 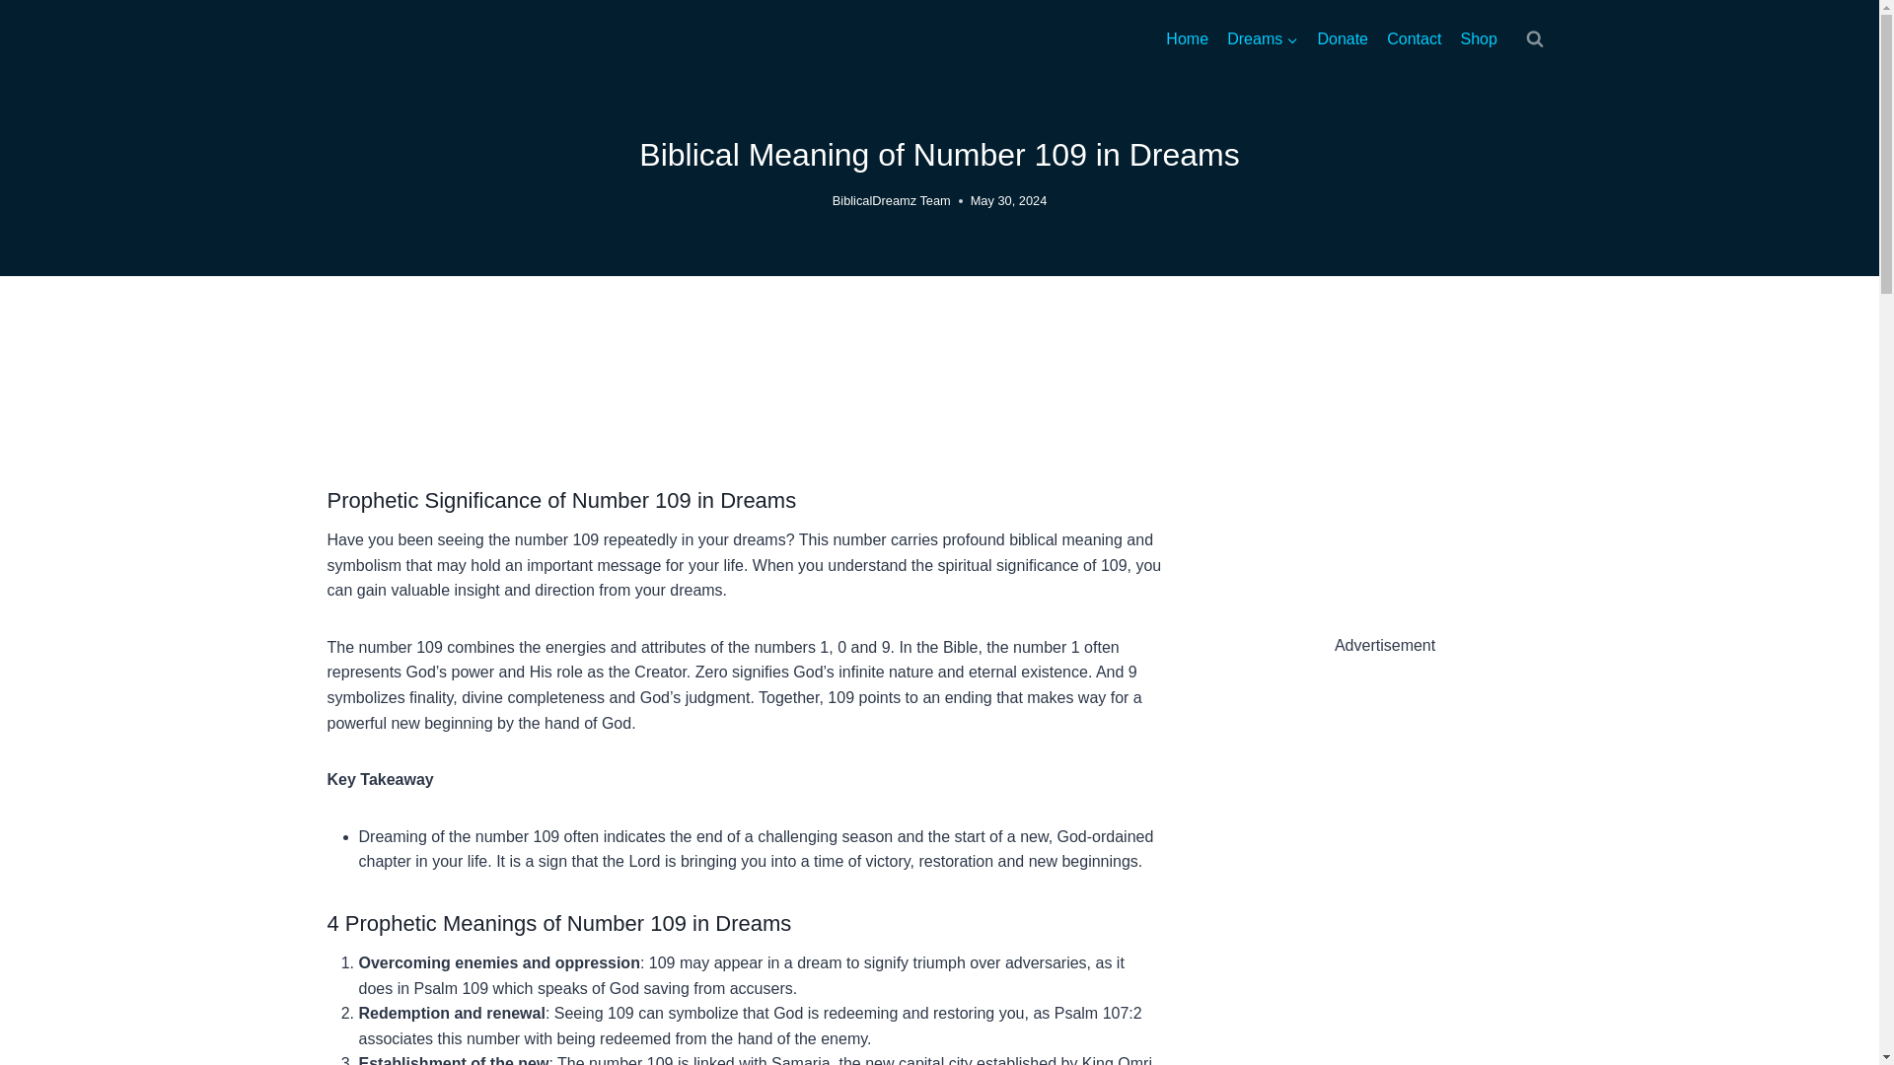 I want to click on Shop, so click(x=1479, y=39).